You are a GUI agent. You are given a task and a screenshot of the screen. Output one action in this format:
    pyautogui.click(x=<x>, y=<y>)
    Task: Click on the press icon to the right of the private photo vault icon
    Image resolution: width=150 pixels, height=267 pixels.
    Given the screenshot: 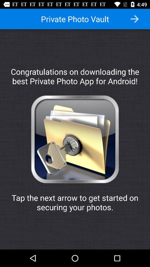 What is the action you would take?
    pyautogui.click(x=134, y=19)
    